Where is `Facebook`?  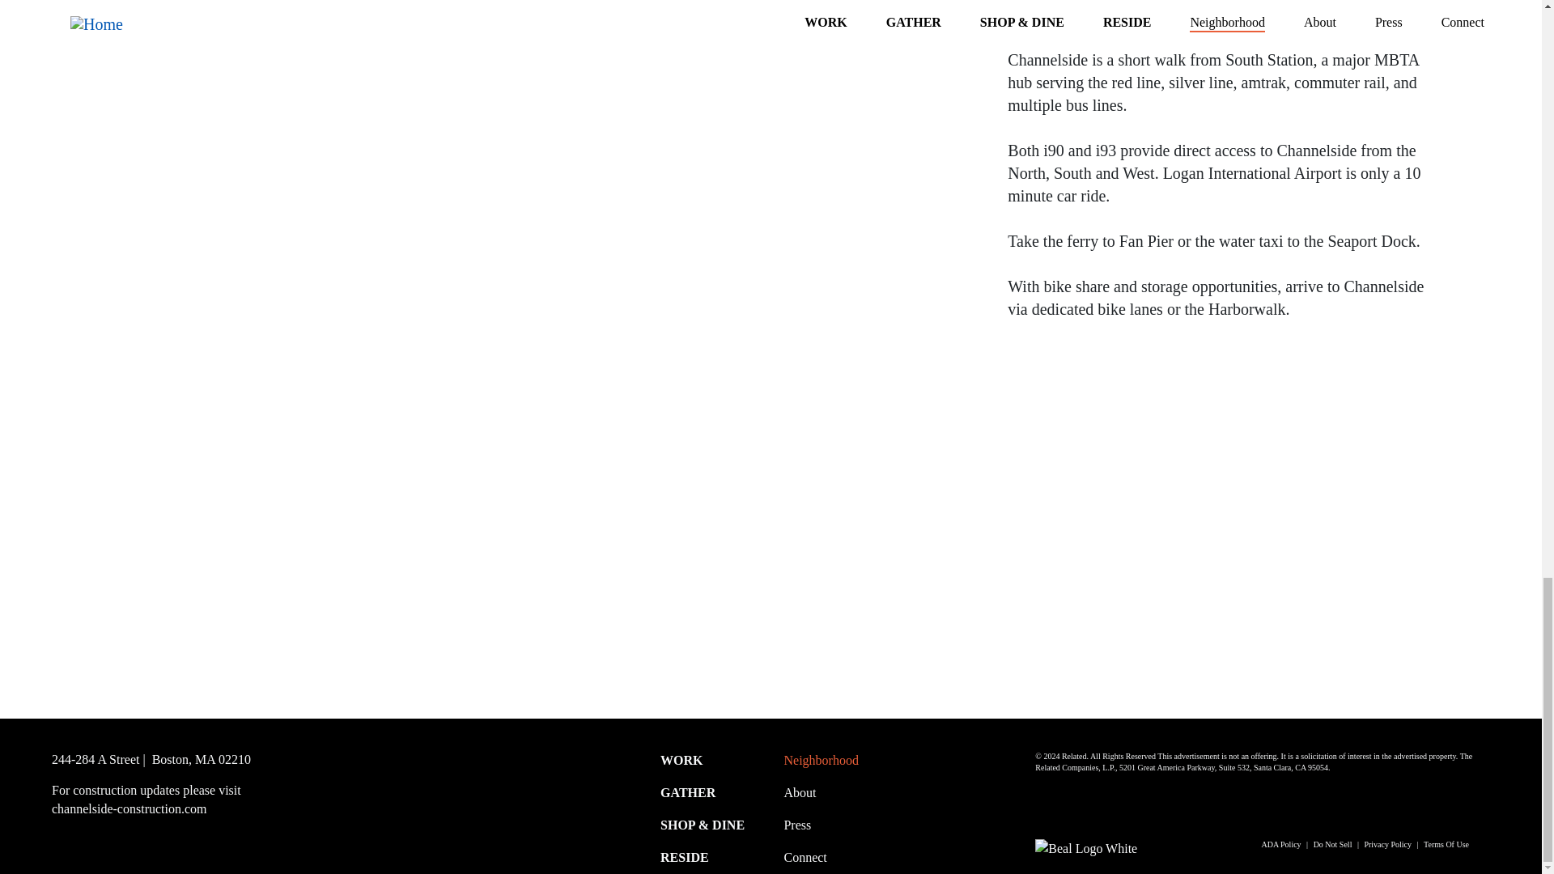
Facebook is located at coordinates (121, 838).